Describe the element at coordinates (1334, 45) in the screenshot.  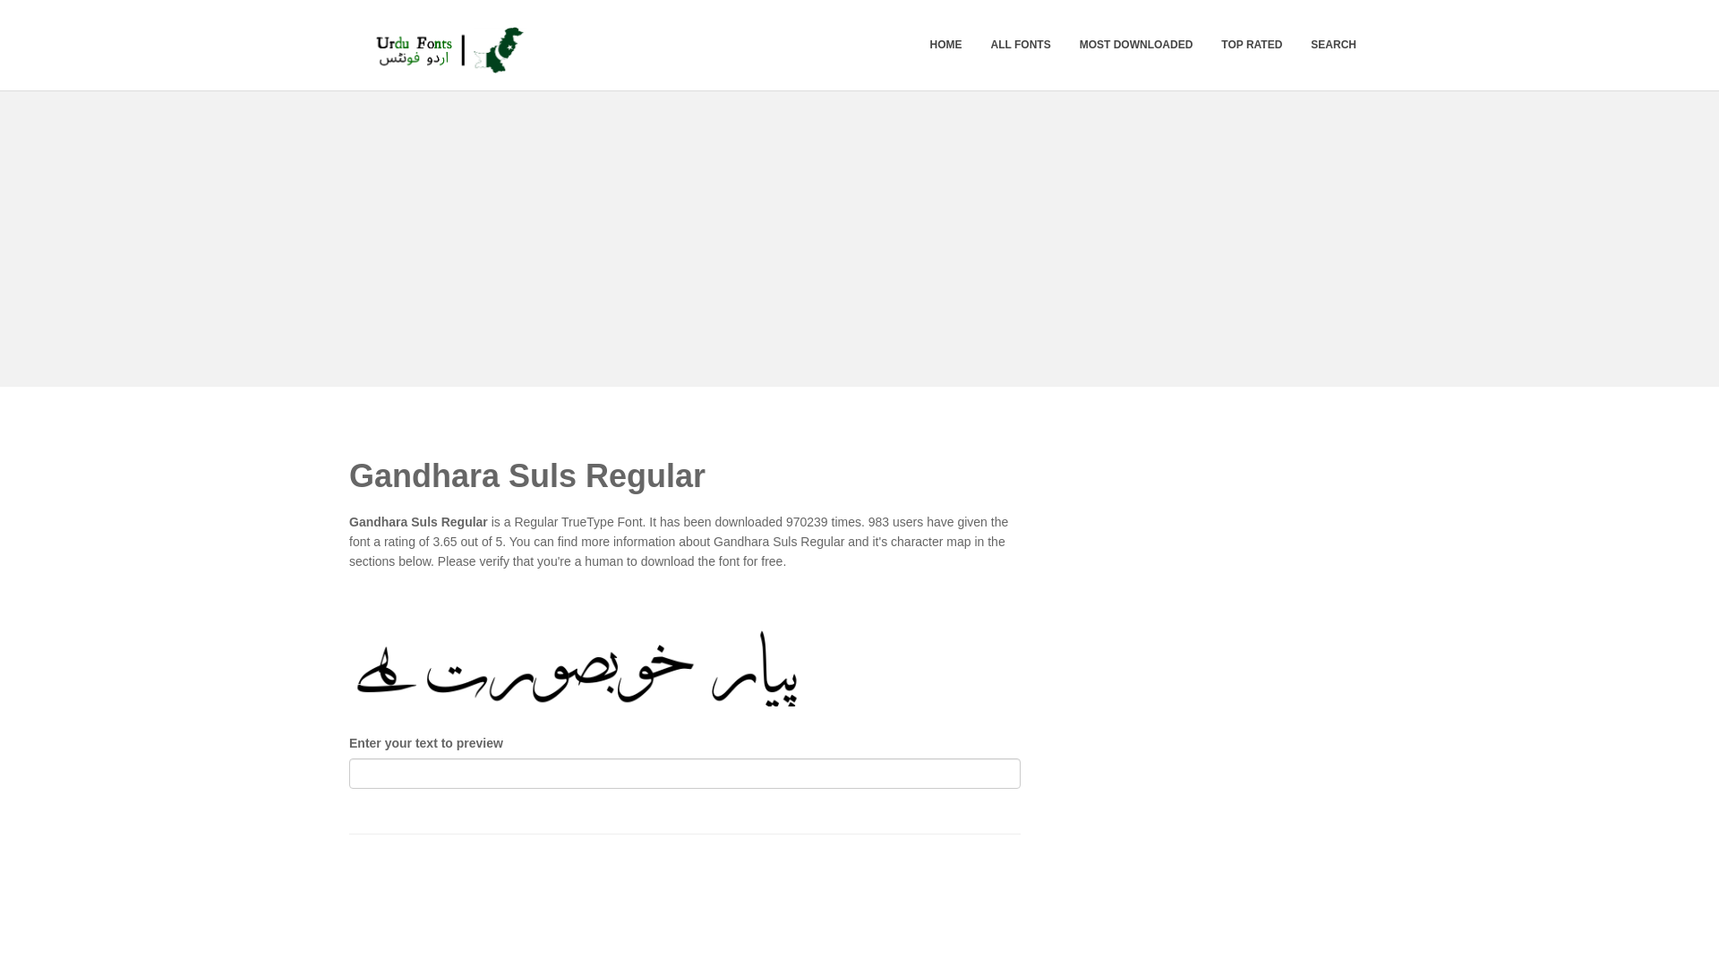
I see `SEARCH` at that location.